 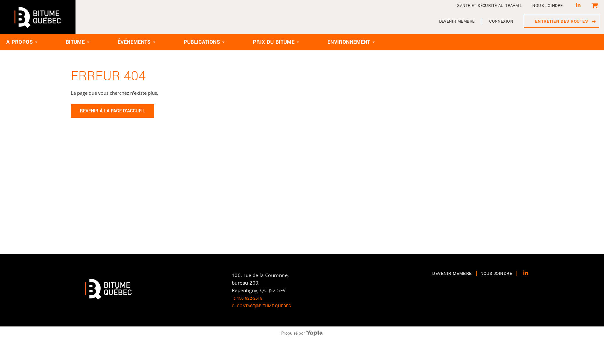 I want to click on C: CONTACT@BITUME.QUEBEC, so click(x=262, y=306).